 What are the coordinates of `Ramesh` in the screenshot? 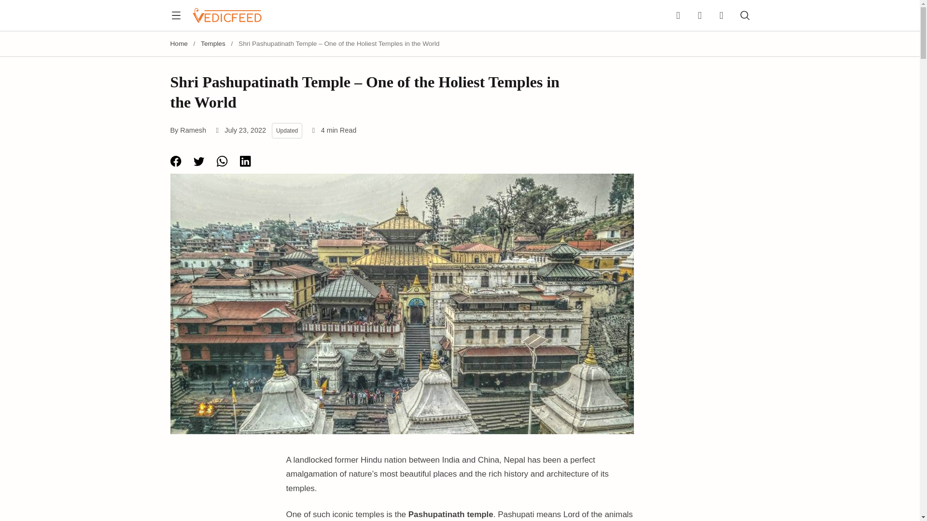 It's located at (193, 130).